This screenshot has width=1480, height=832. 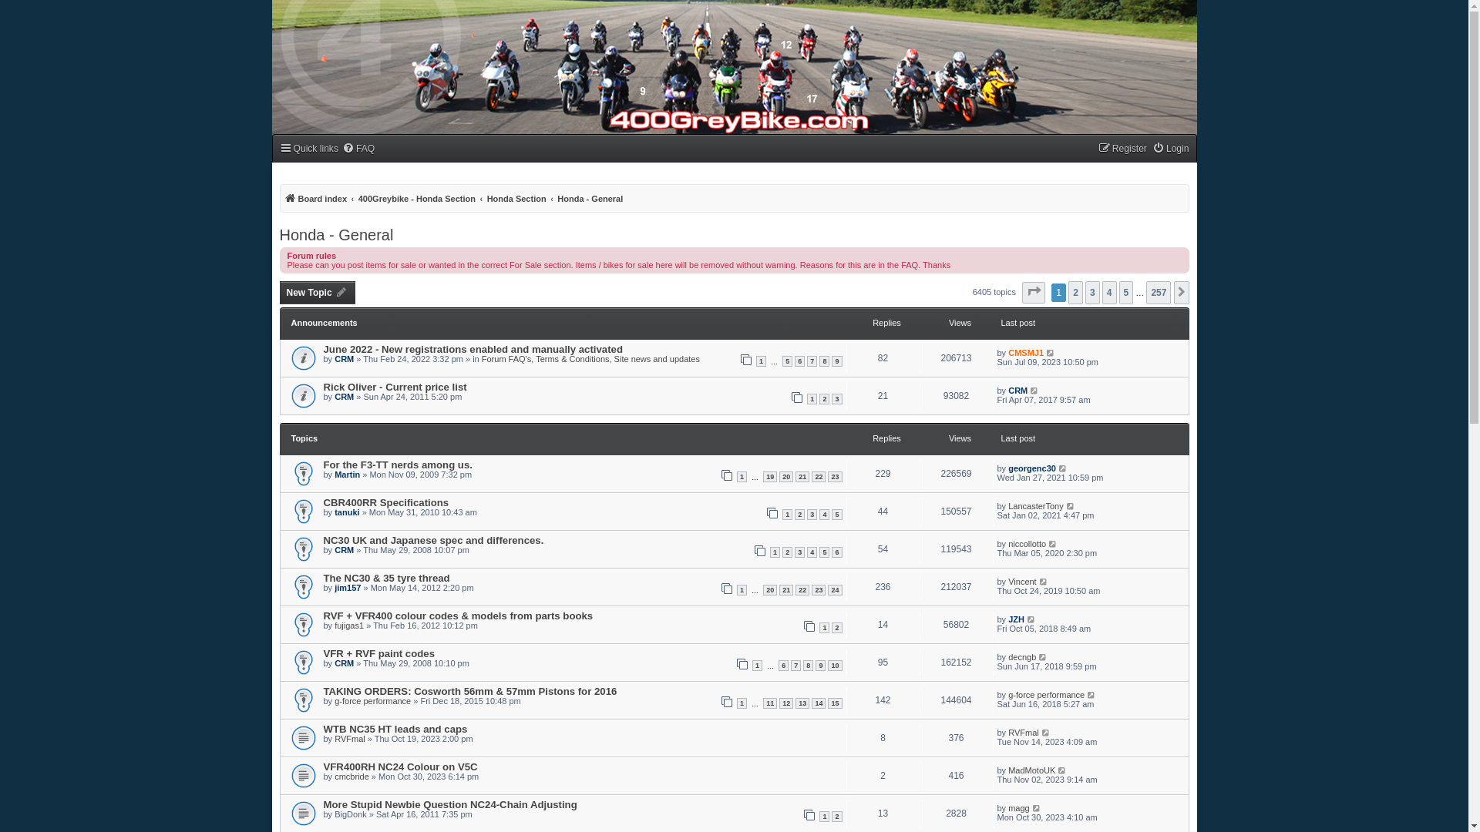 What do you see at coordinates (1016, 619) in the screenshot?
I see `JZH` at bounding box center [1016, 619].